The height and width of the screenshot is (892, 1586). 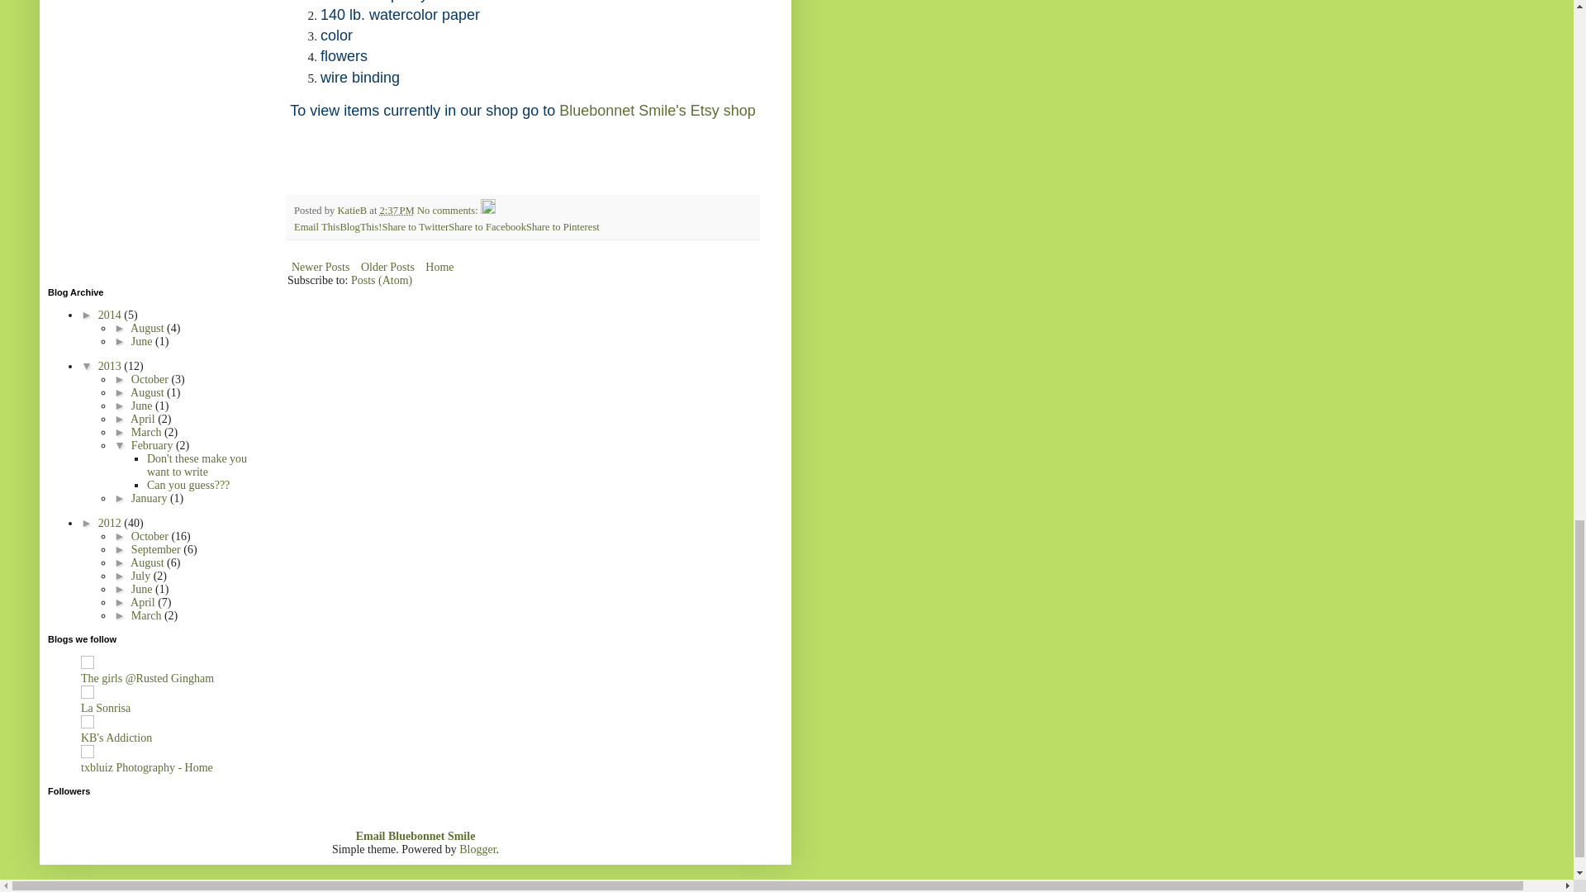 I want to click on author profile, so click(x=353, y=211).